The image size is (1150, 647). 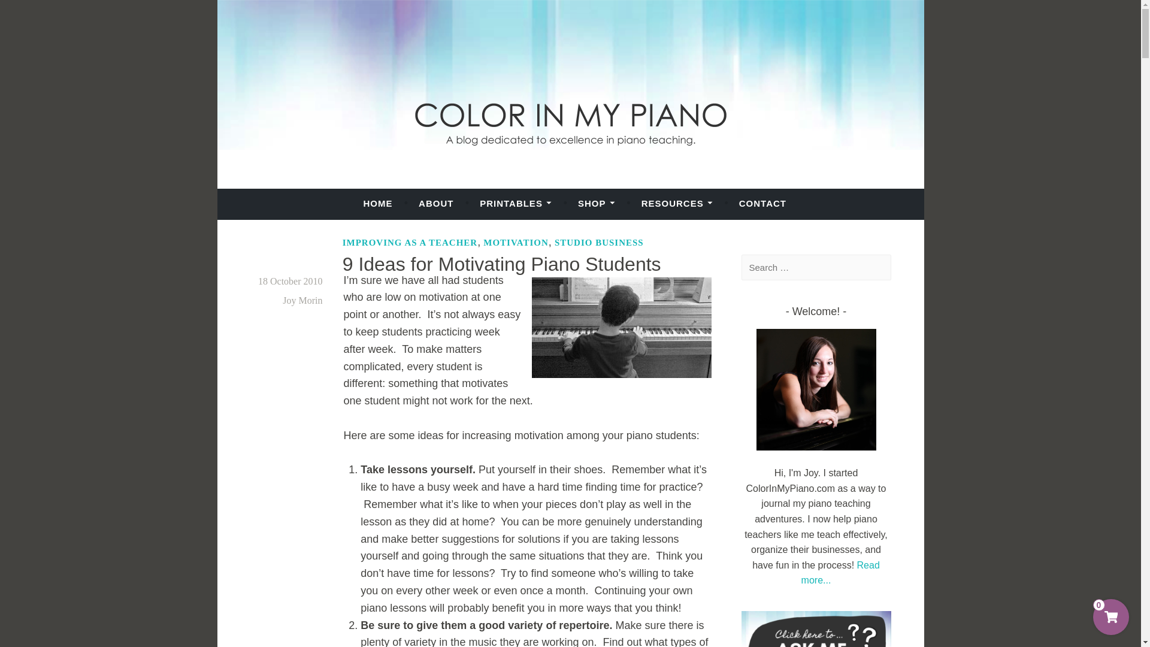 I want to click on CONTACT, so click(x=763, y=203).